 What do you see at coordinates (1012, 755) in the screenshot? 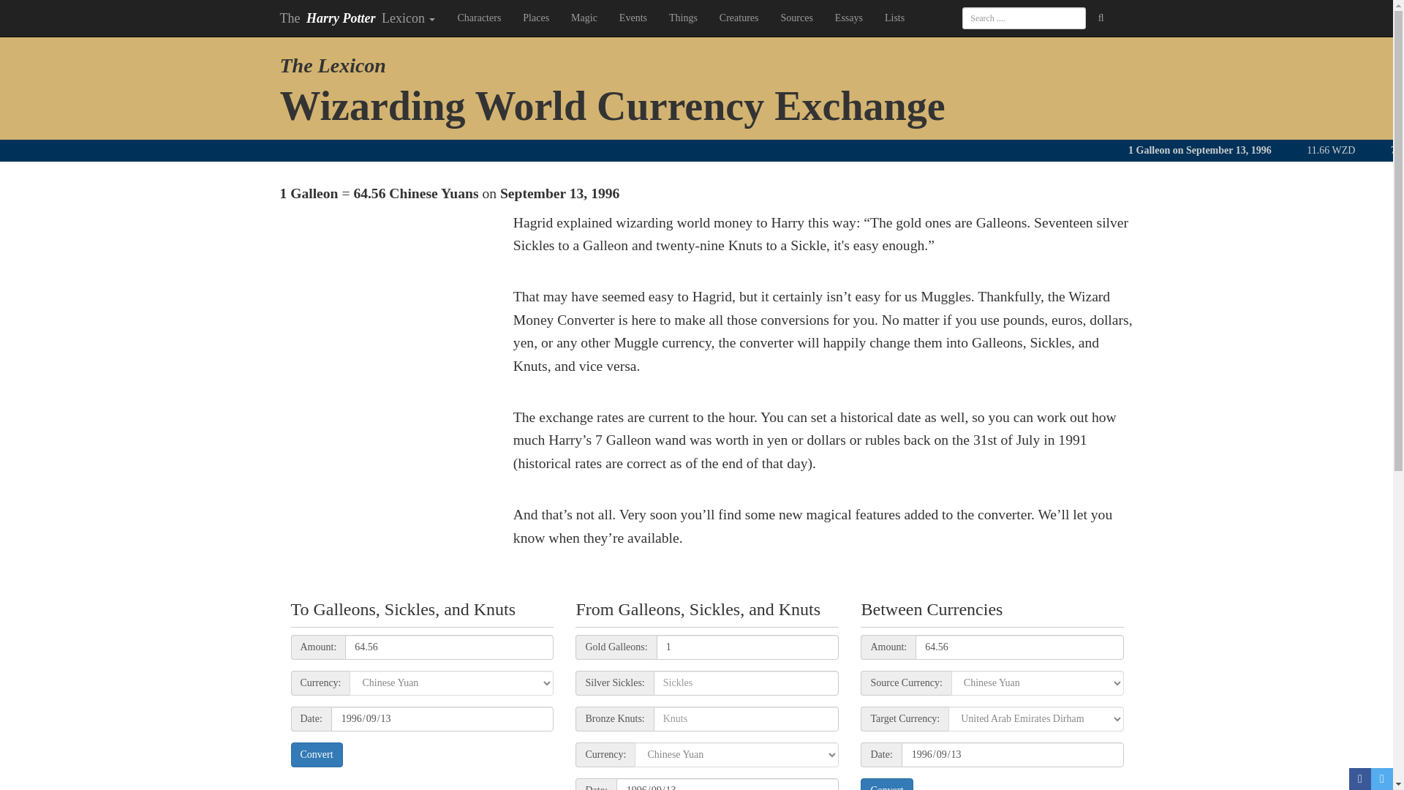
I see `1996-09-13` at bounding box center [1012, 755].